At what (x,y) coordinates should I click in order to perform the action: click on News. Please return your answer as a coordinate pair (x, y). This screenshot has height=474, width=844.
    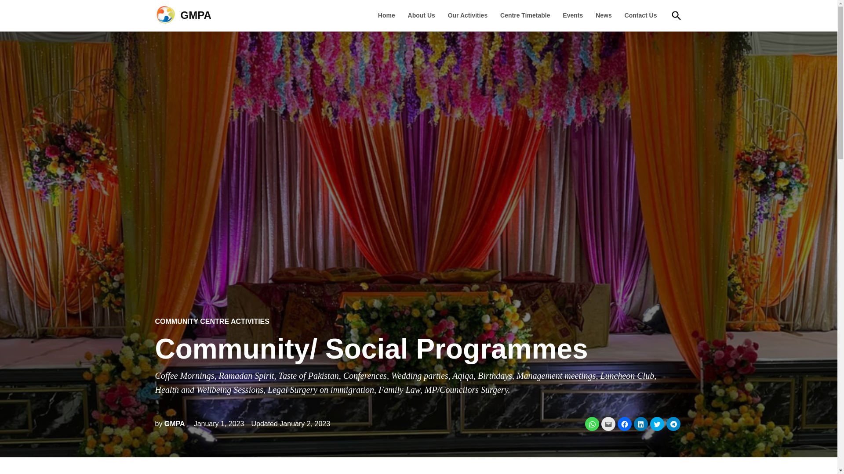
    Looking at the image, I should click on (604, 15).